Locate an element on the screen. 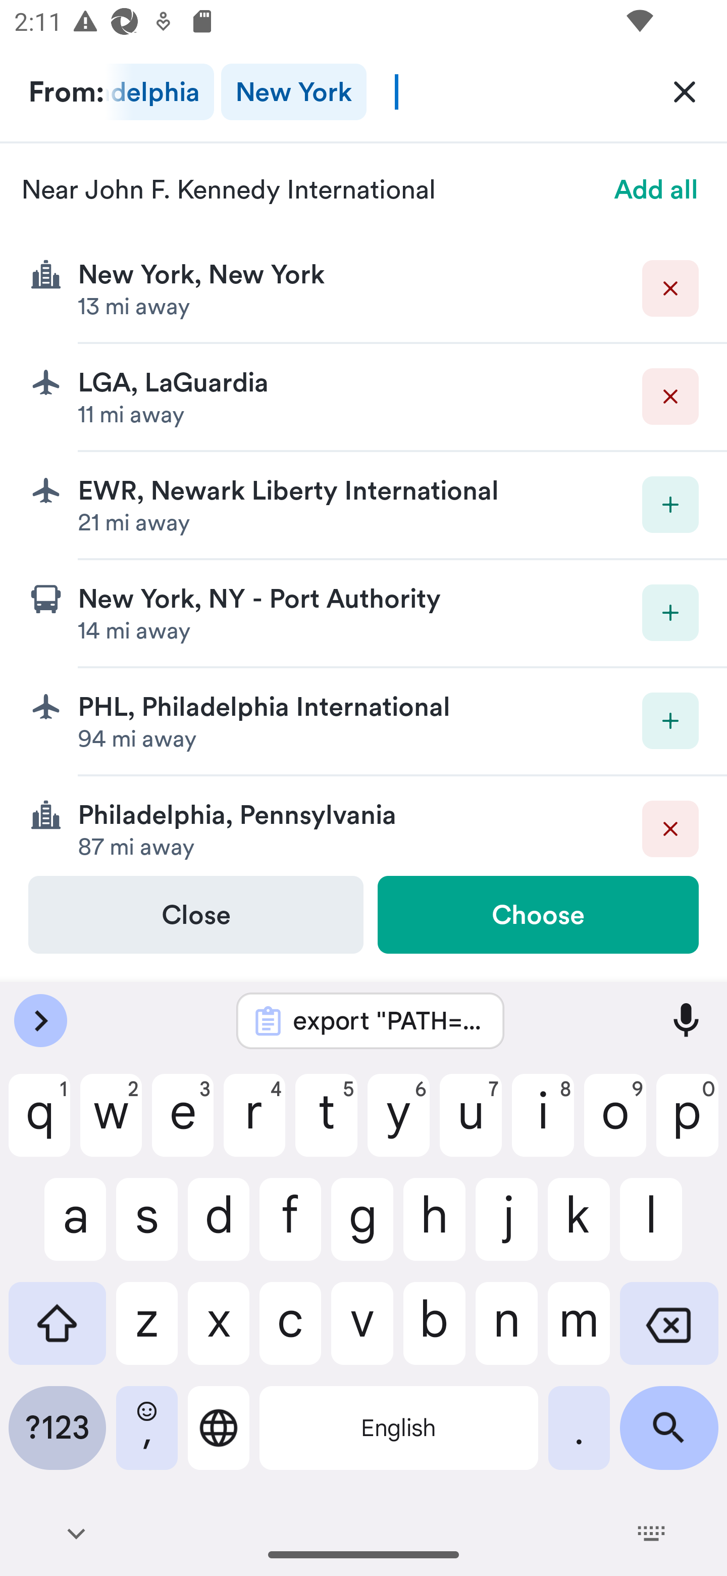  Delete is located at coordinates (670, 828).